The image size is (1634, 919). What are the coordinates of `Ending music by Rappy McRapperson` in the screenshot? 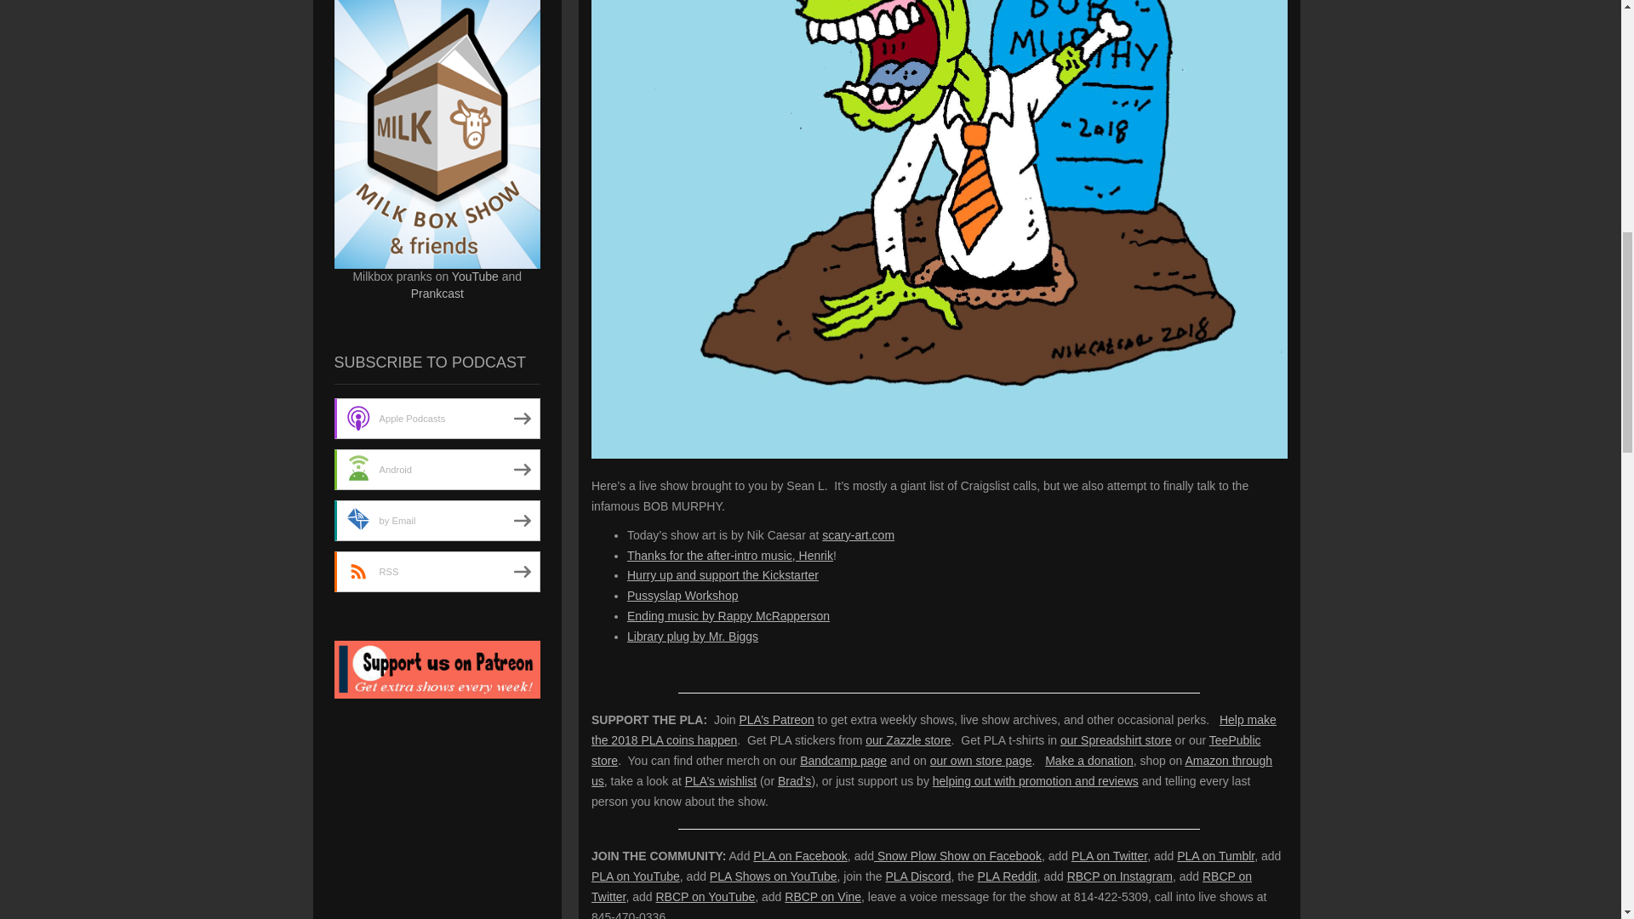 It's located at (728, 616).